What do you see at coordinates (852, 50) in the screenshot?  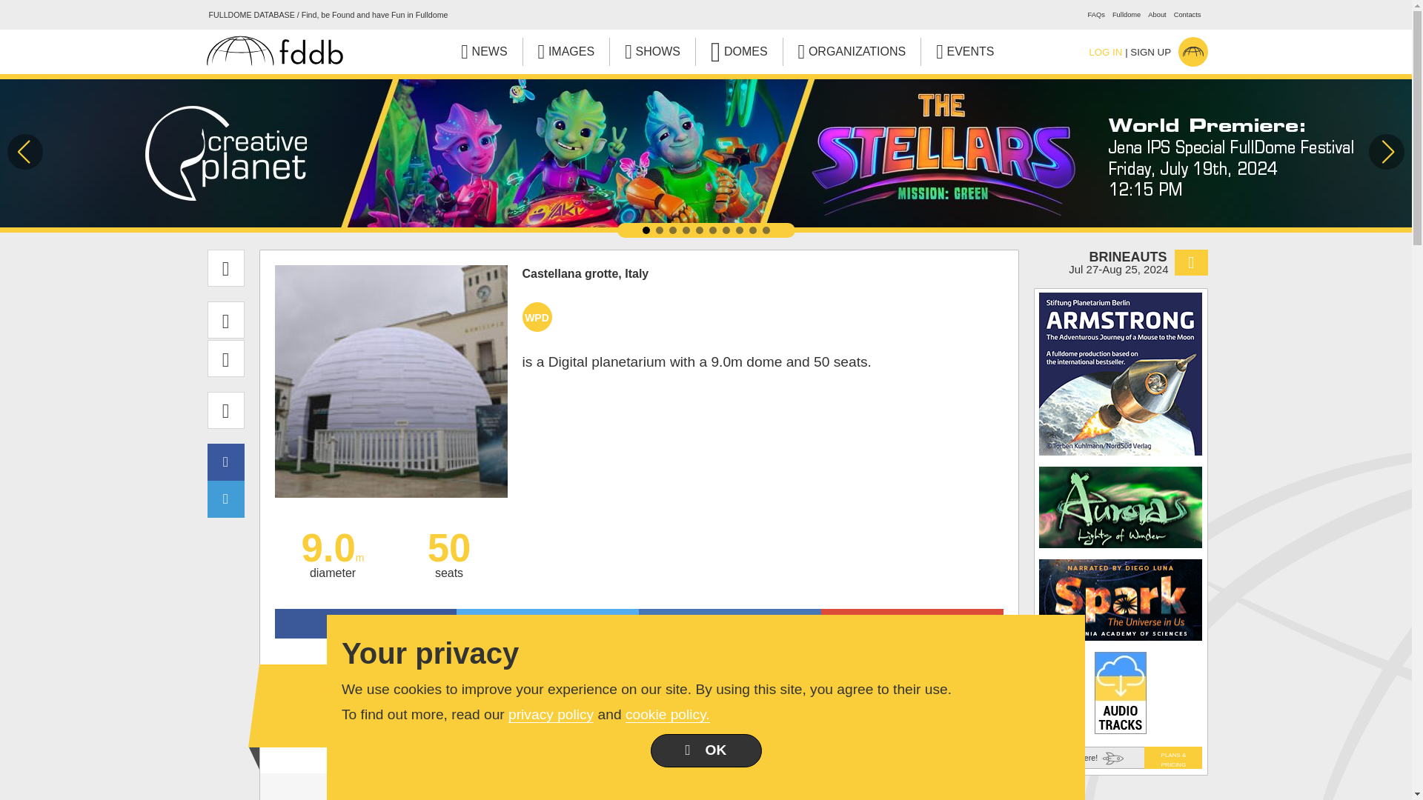 I see `ORGANIZATIONS` at bounding box center [852, 50].